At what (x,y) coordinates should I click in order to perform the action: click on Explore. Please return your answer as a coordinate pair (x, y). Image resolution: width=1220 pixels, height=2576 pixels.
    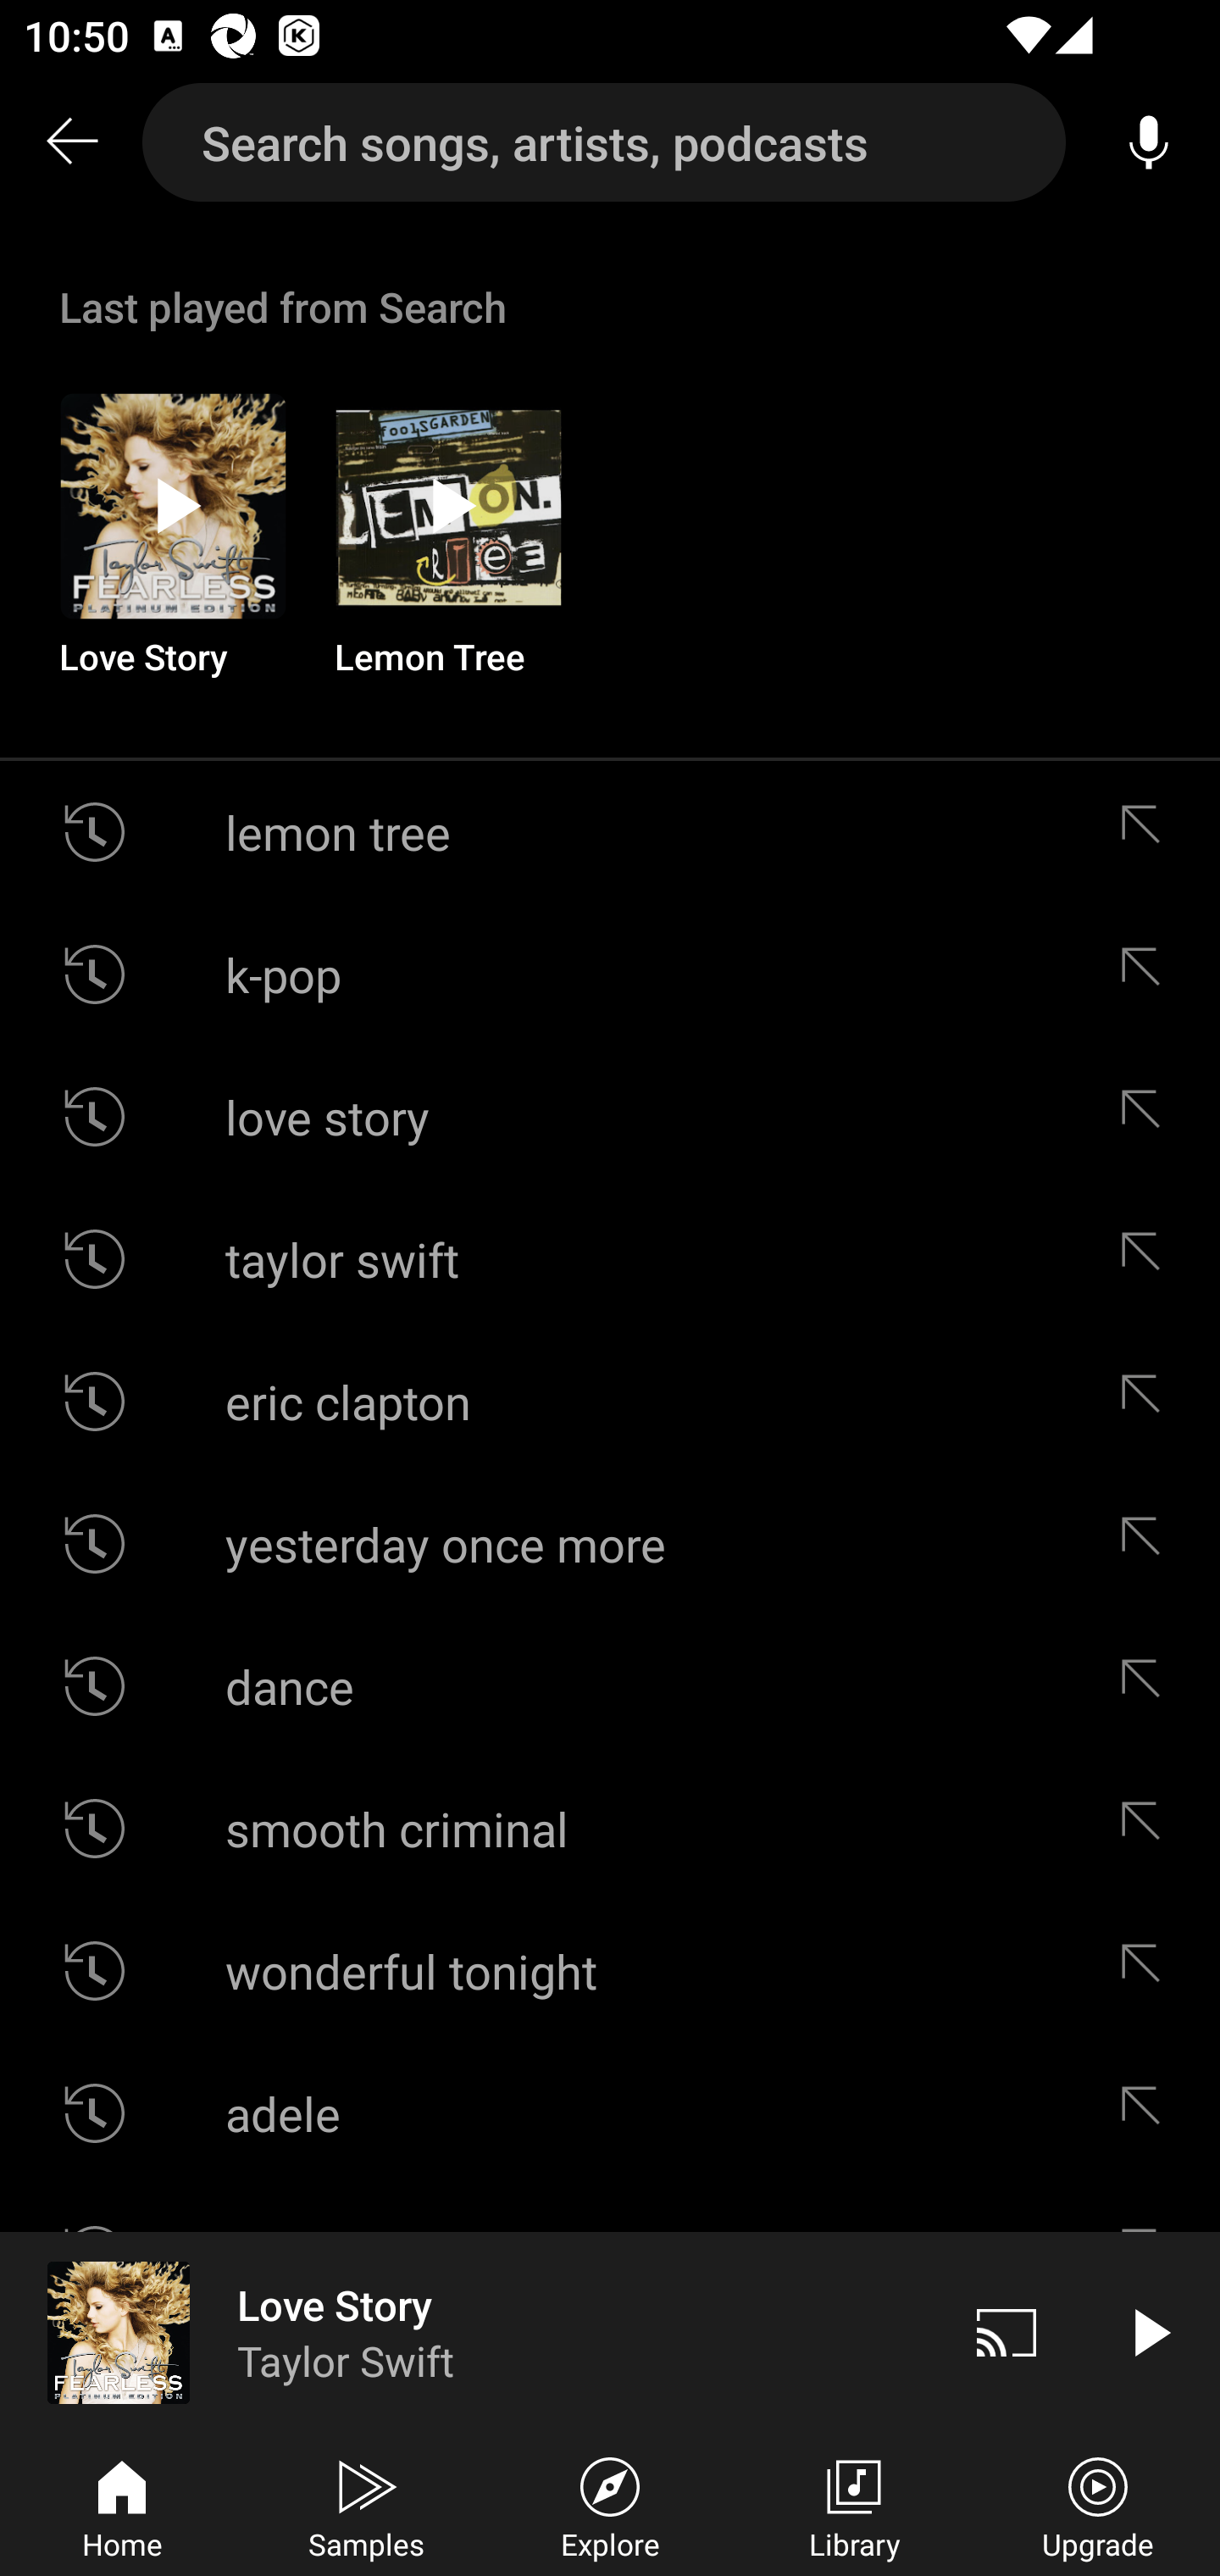
    Looking at the image, I should click on (610, 2505).